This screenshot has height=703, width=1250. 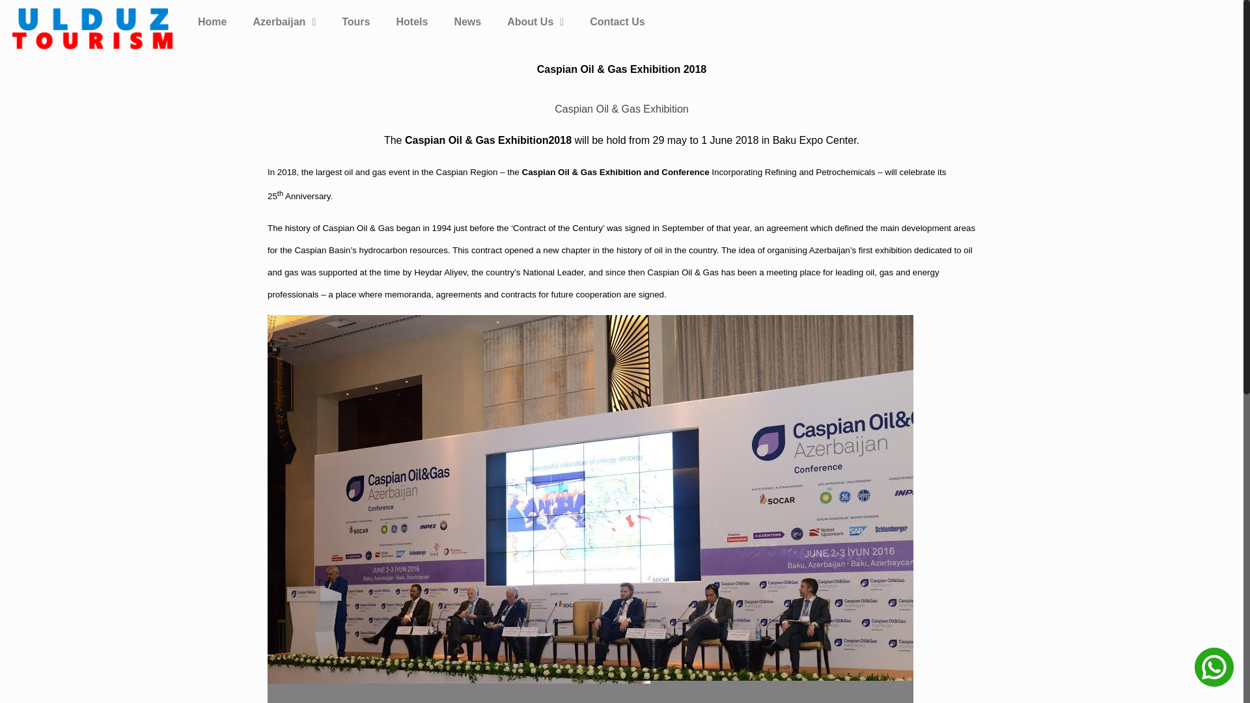 I want to click on Azerbaijan, so click(x=284, y=22).